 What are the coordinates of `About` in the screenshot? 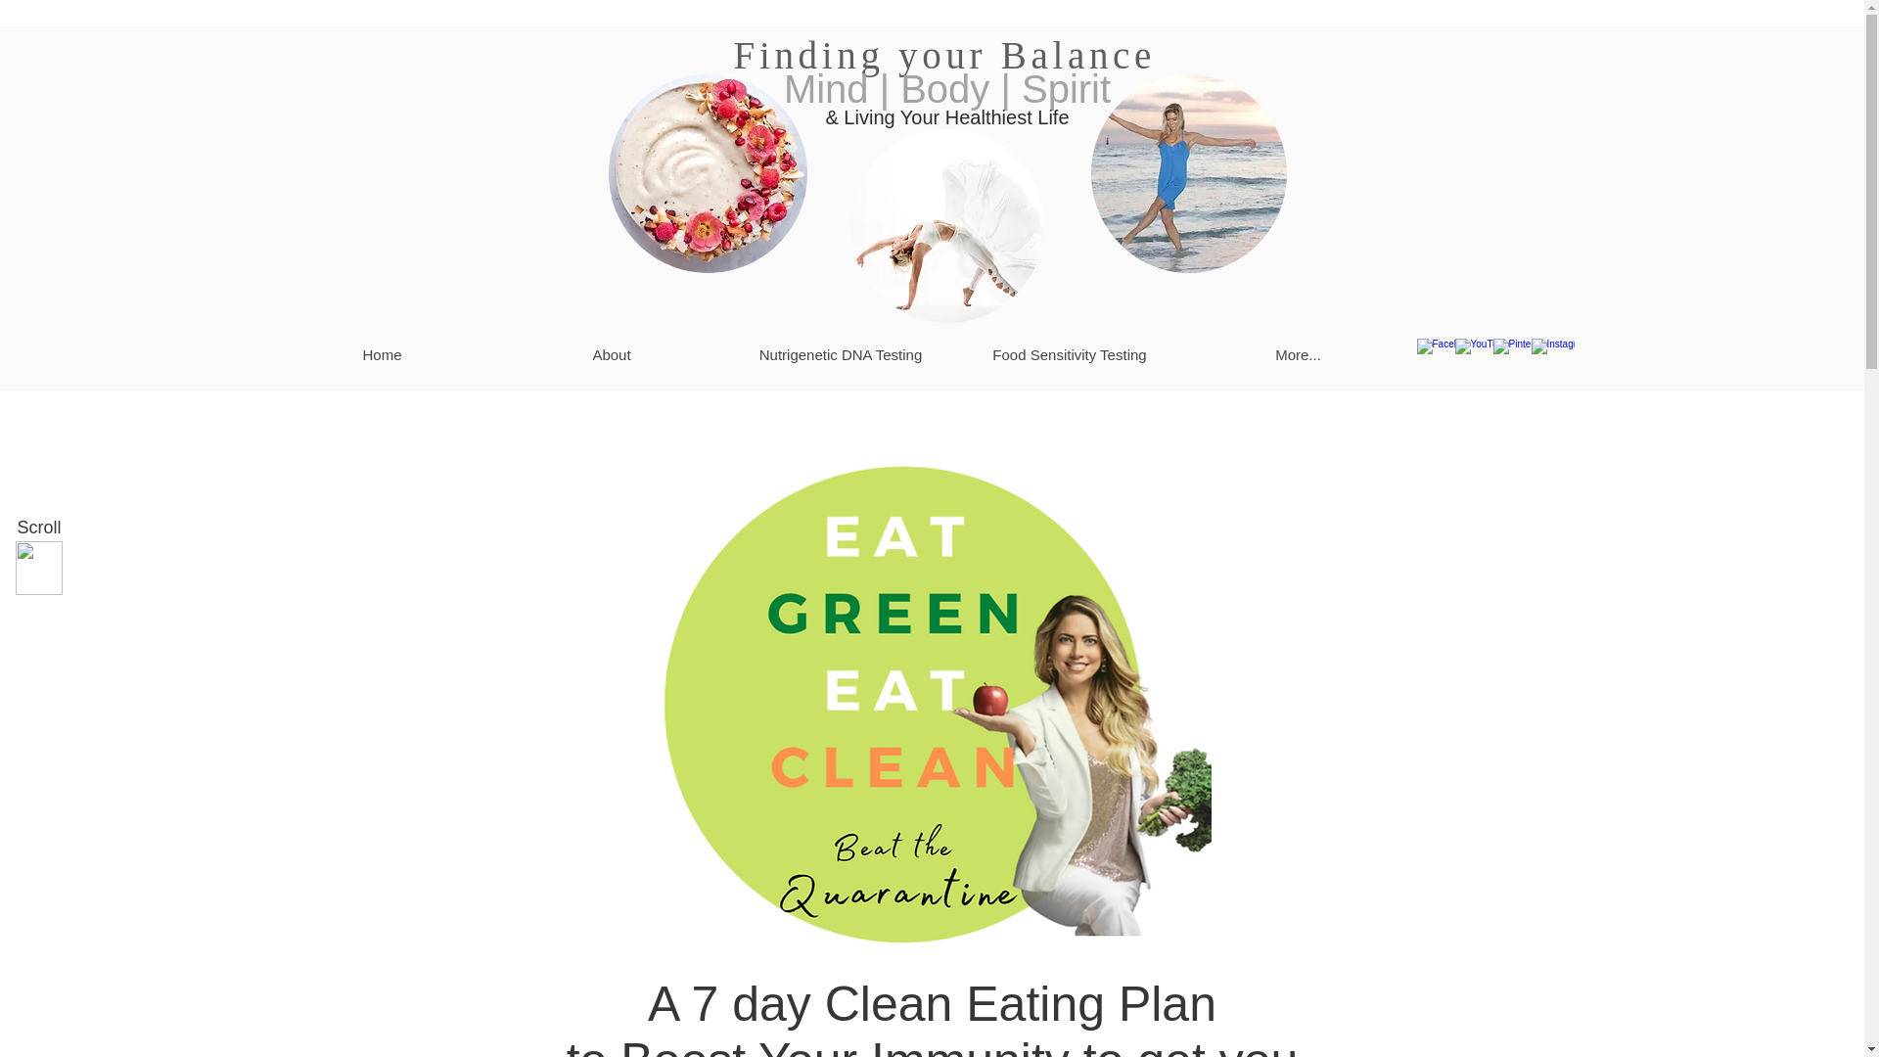 It's located at (611, 354).